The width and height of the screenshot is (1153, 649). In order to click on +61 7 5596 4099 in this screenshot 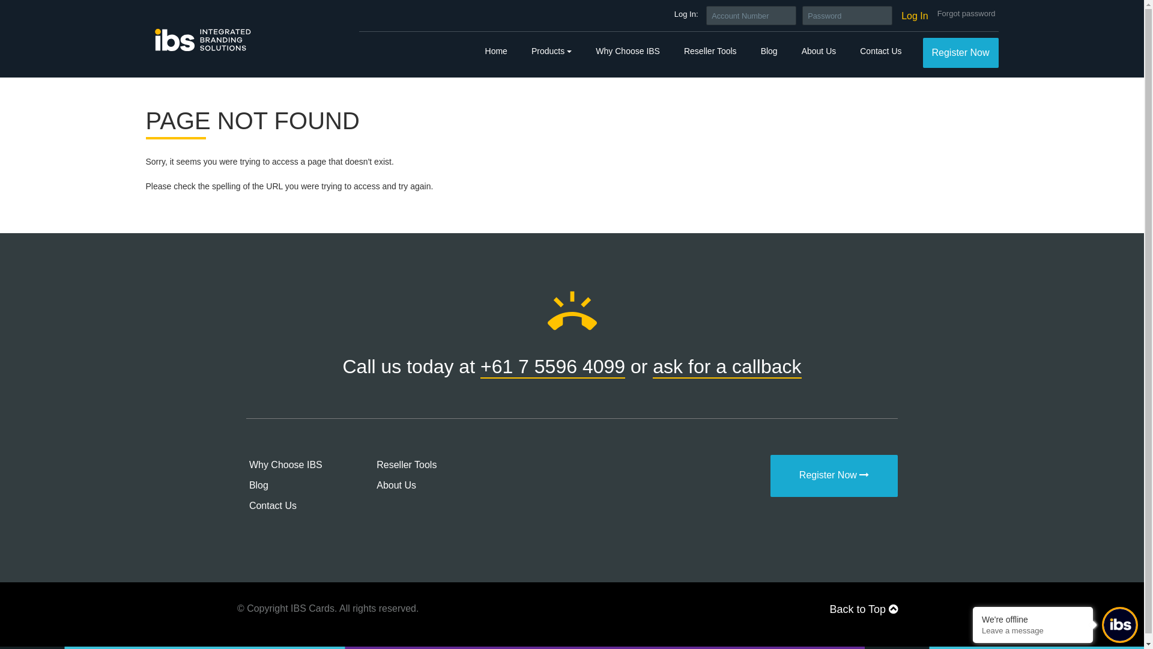, I will do `click(552, 367)`.